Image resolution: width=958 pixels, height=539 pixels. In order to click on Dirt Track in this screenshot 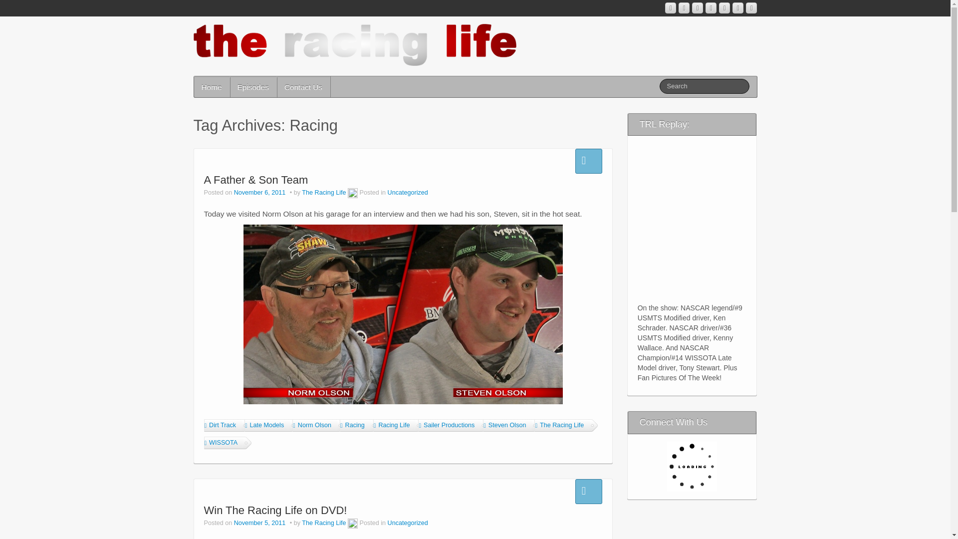, I will do `click(222, 425)`.